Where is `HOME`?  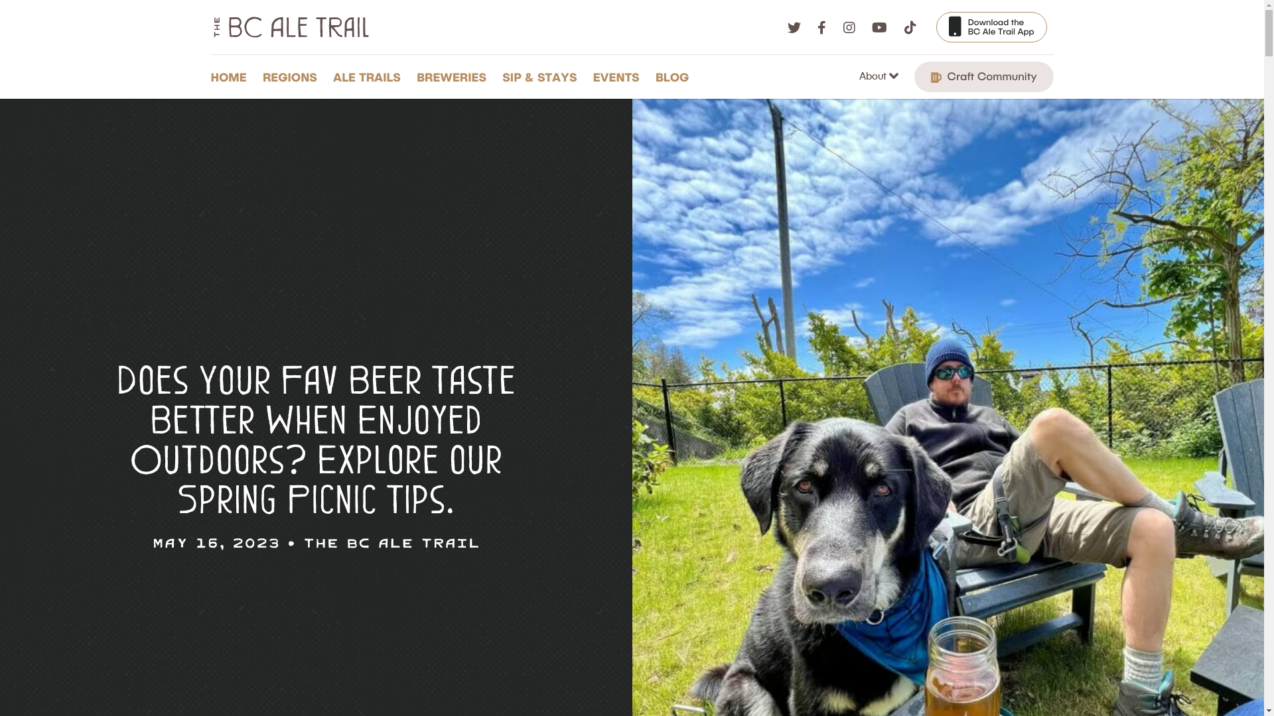 HOME is located at coordinates (232, 77).